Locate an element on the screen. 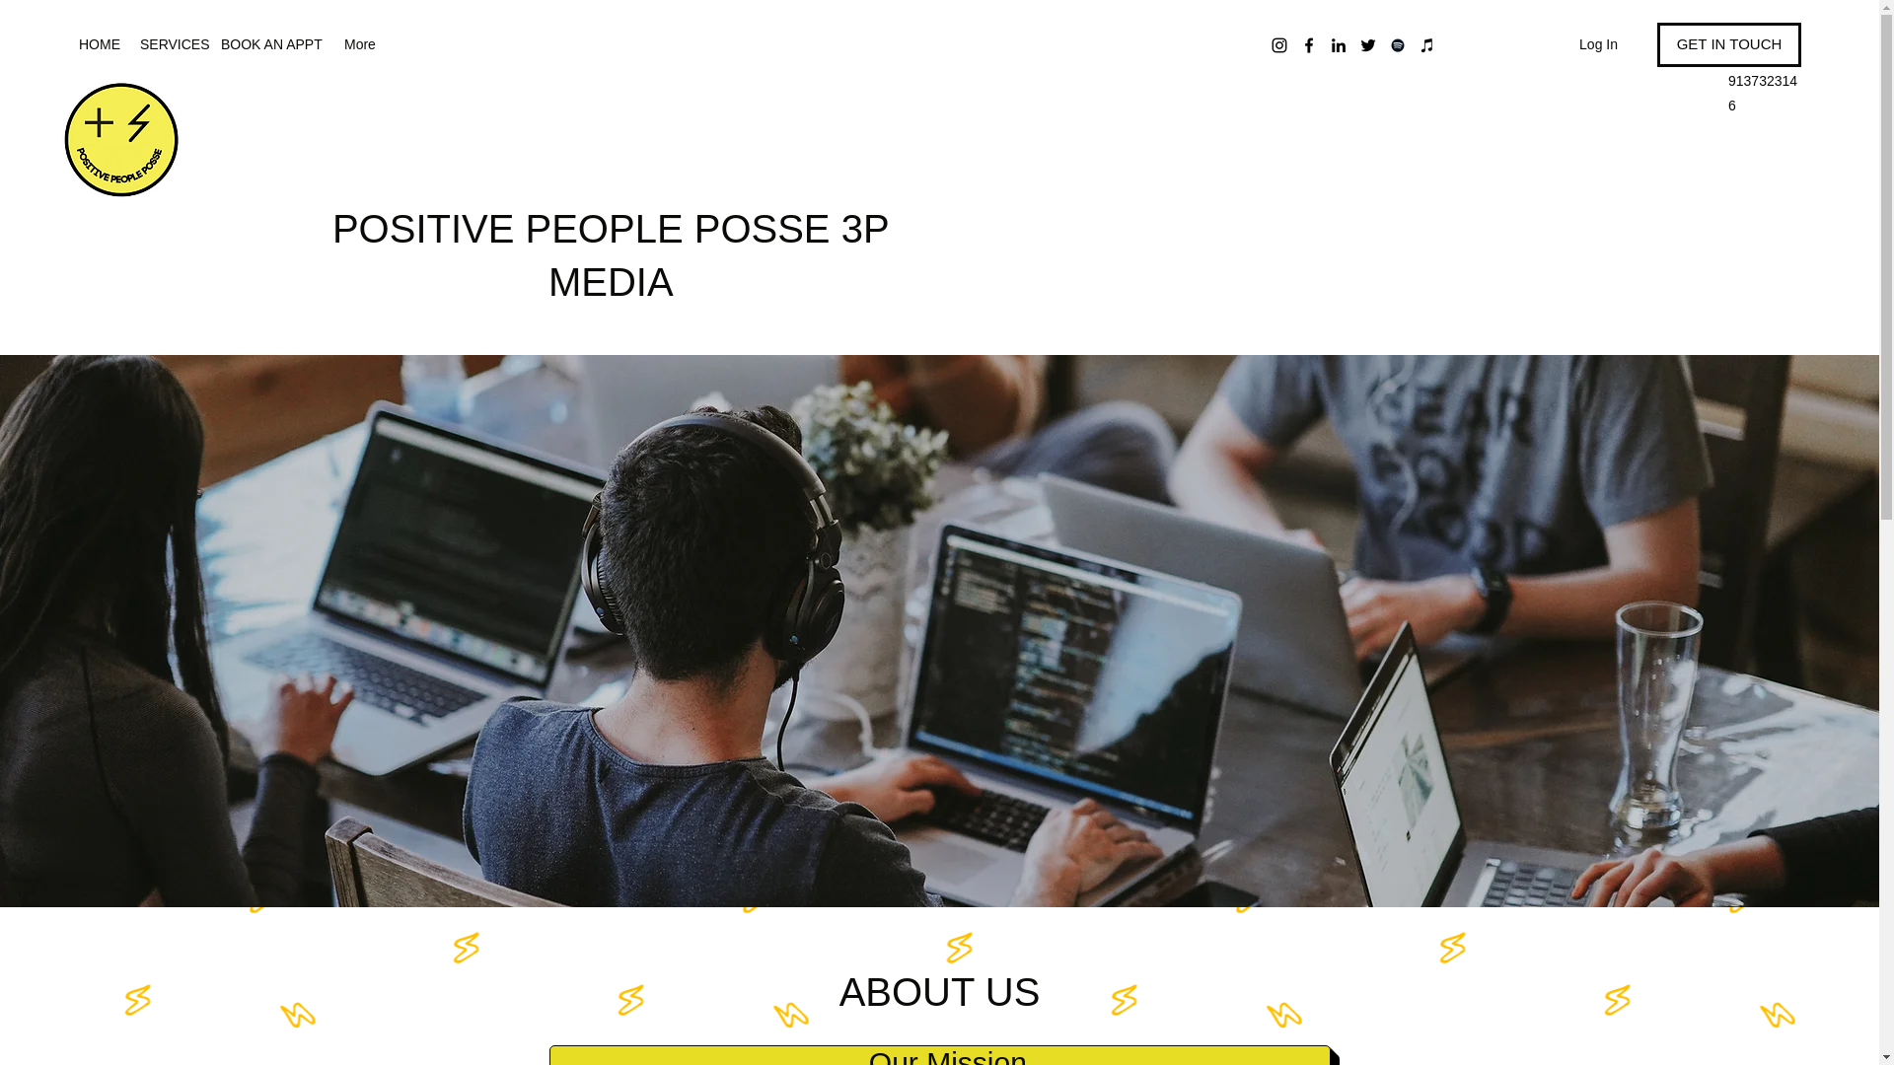 This screenshot has width=1894, height=1065. GET IN TOUCH is located at coordinates (1728, 44).